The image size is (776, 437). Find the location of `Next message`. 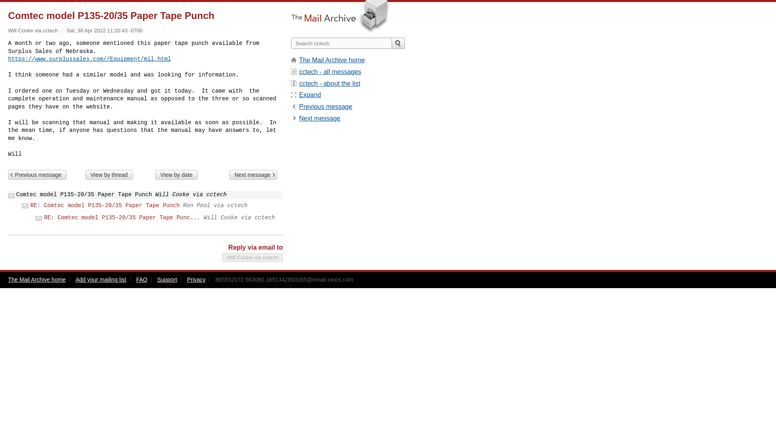

Next message is located at coordinates (253, 175).